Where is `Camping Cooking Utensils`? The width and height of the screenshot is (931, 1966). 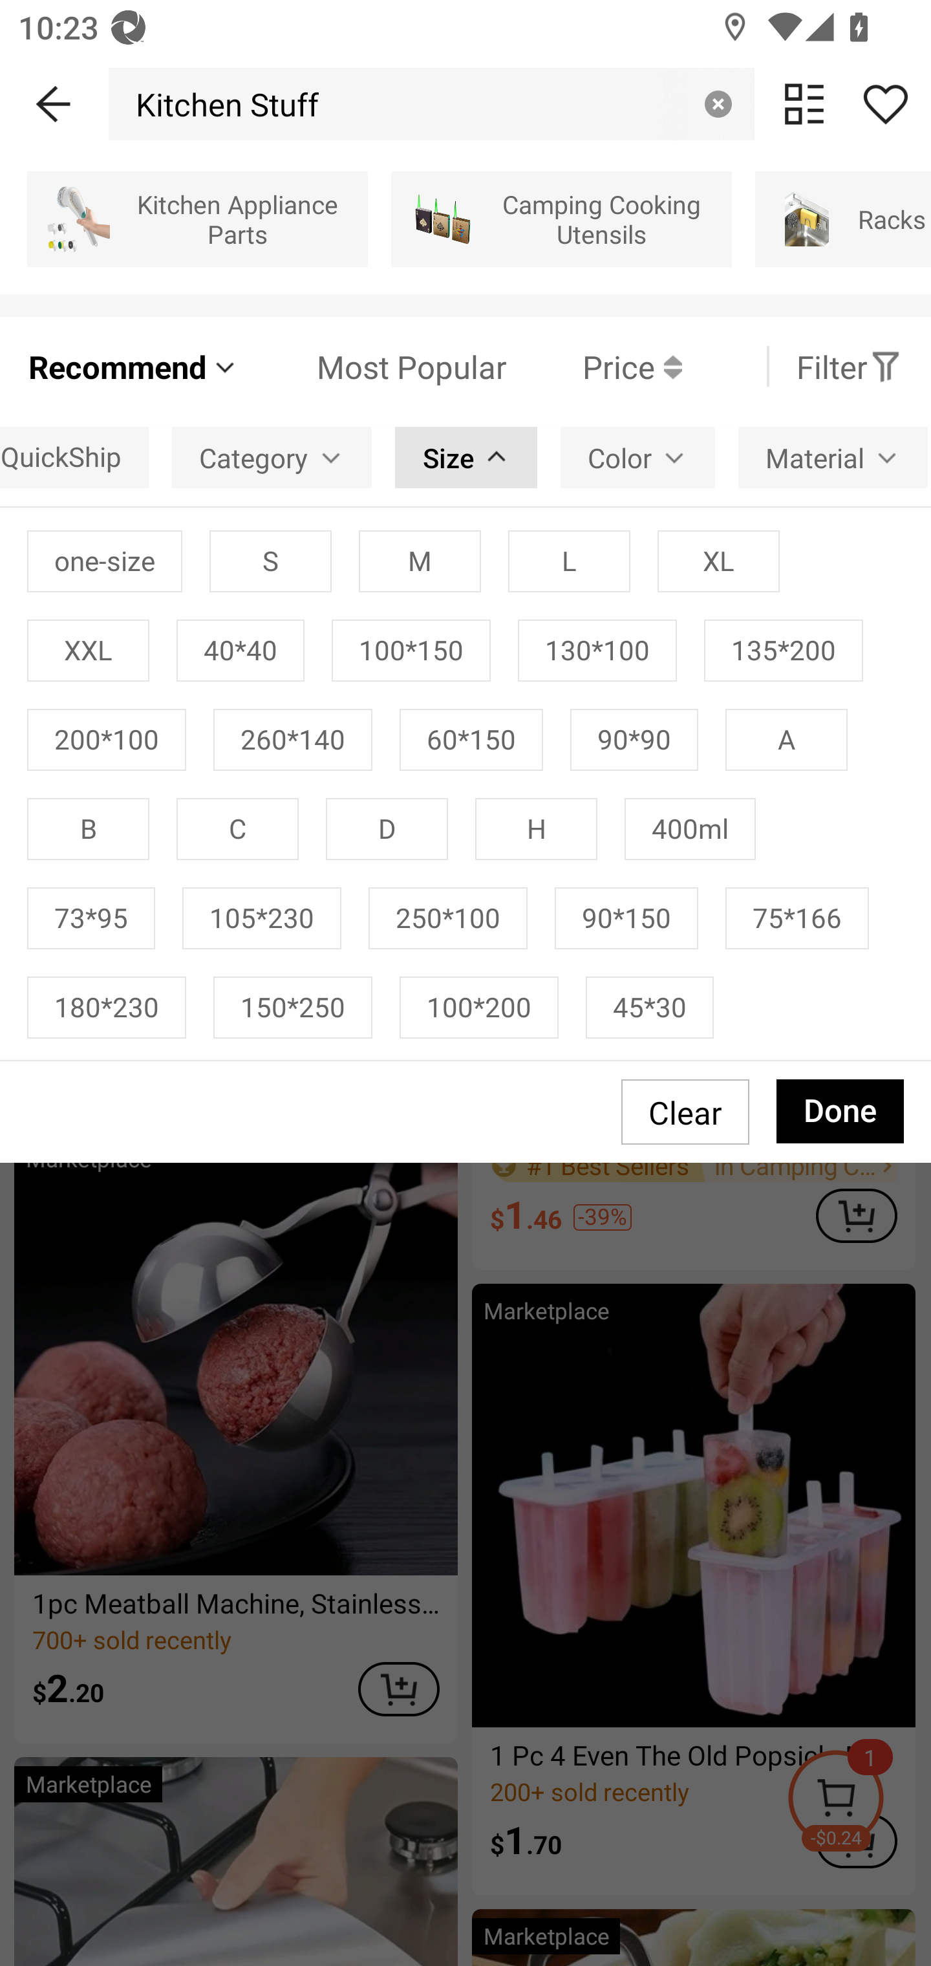 Camping Cooking Utensils is located at coordinates (561, 219).